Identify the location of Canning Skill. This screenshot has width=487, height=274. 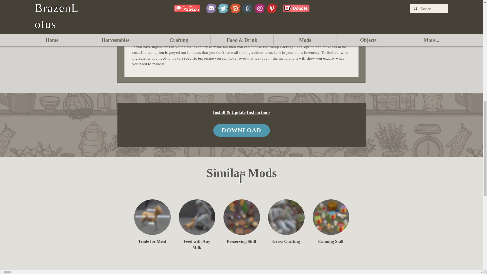
(331, 217).